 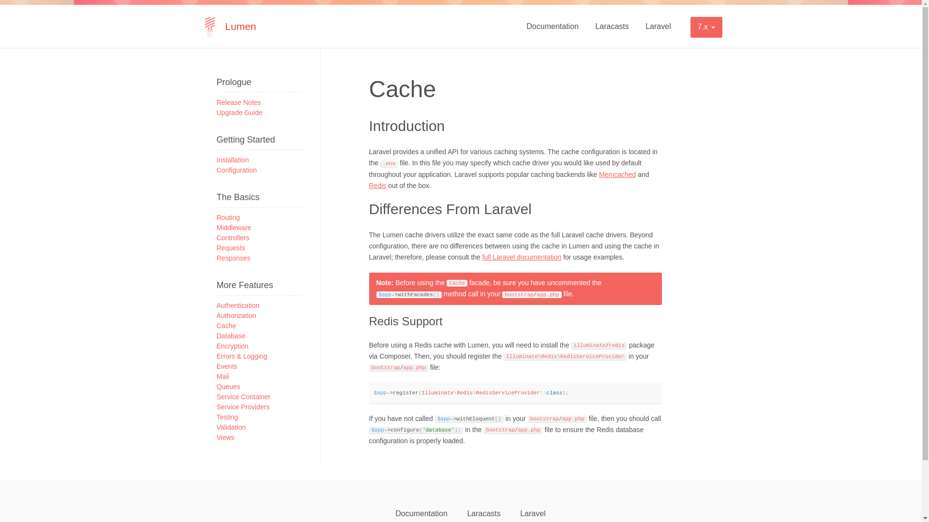 What do you see at coordinates (553, 26) in the screenshot?
I see `Documentation` at bounding box center [553, 26].